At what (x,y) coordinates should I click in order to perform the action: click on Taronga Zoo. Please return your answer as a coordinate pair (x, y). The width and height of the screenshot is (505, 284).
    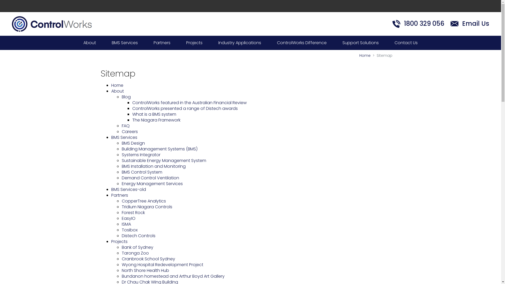
    Looking at the image, I should click on (135, 253).